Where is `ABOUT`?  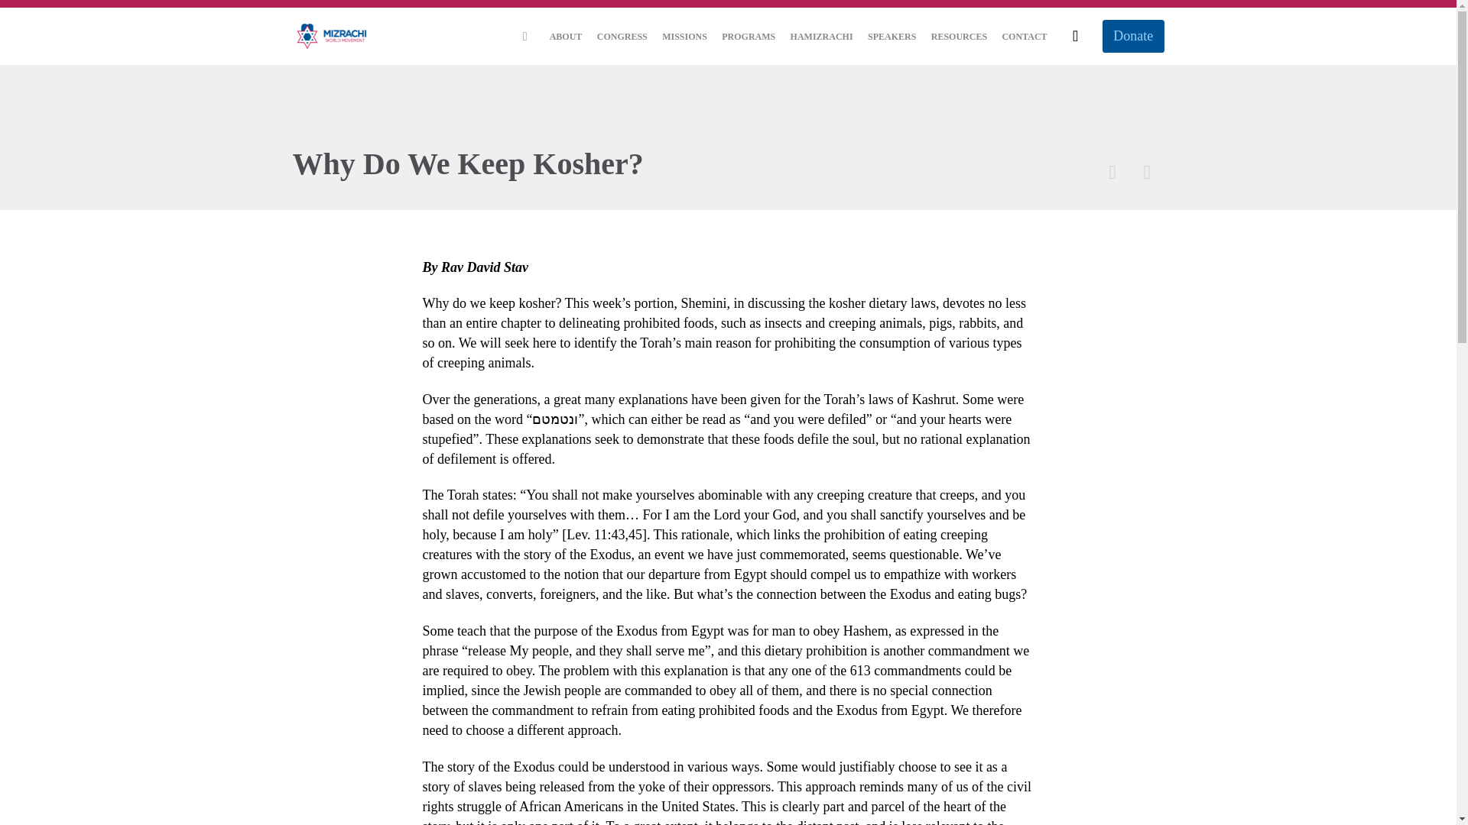
ABOUT is located at coordinates (566, 37).